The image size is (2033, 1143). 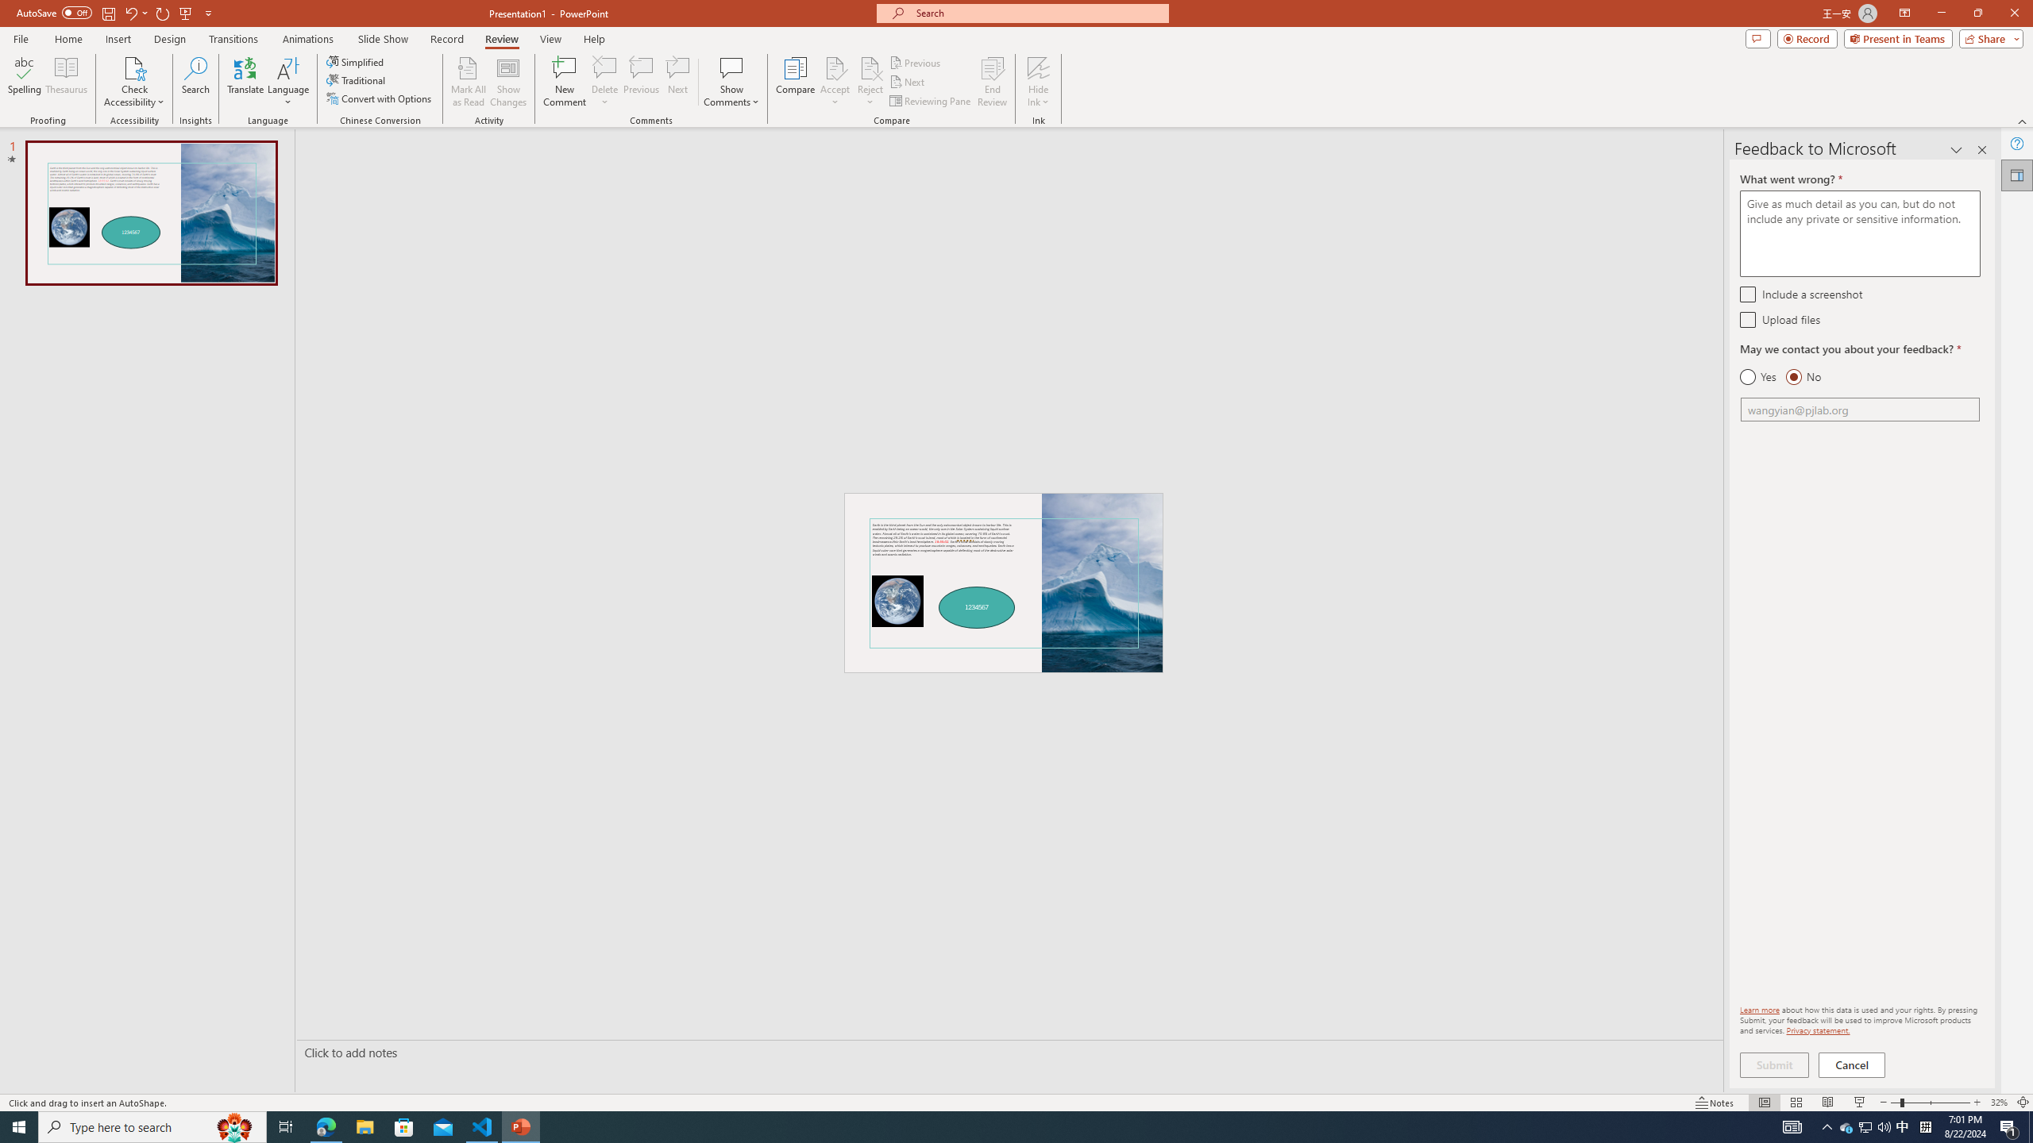 I want to click on Next, so click(x=907, y=83).